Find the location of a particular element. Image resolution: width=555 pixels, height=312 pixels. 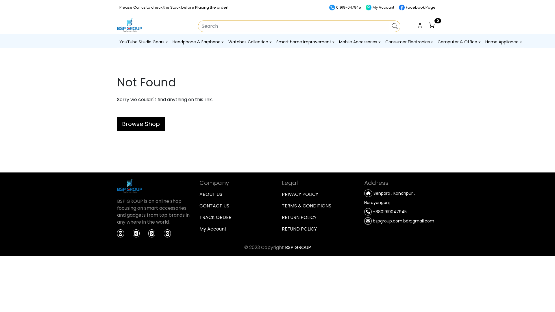

Browse Shop is located at coordinates (141, 124).